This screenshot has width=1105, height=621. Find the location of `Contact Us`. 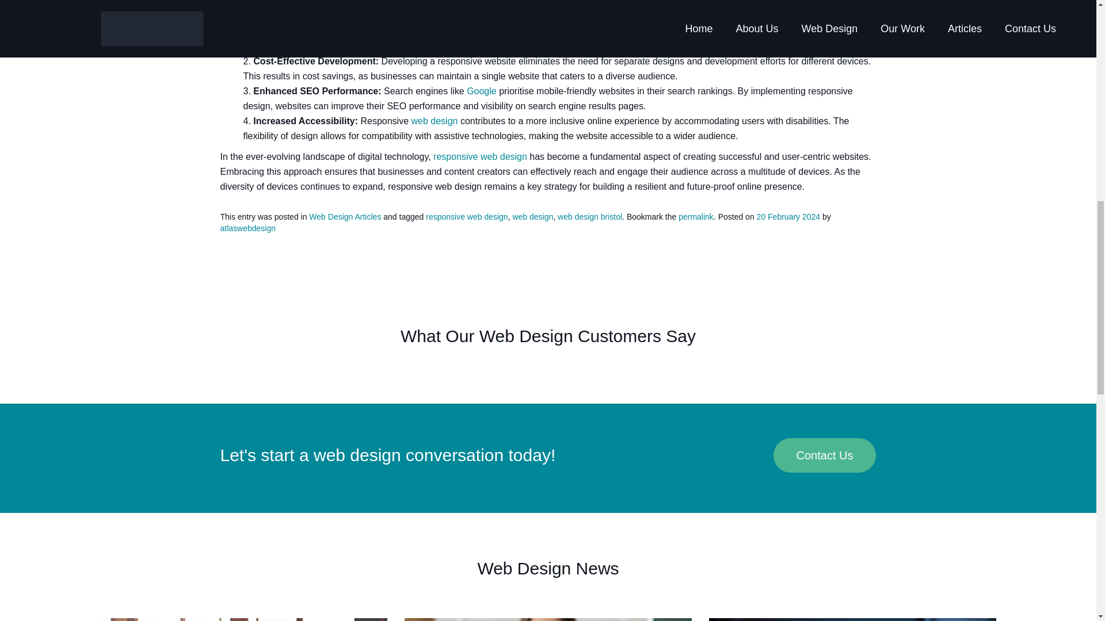

Contact Us is located at coordinates (825, 455).